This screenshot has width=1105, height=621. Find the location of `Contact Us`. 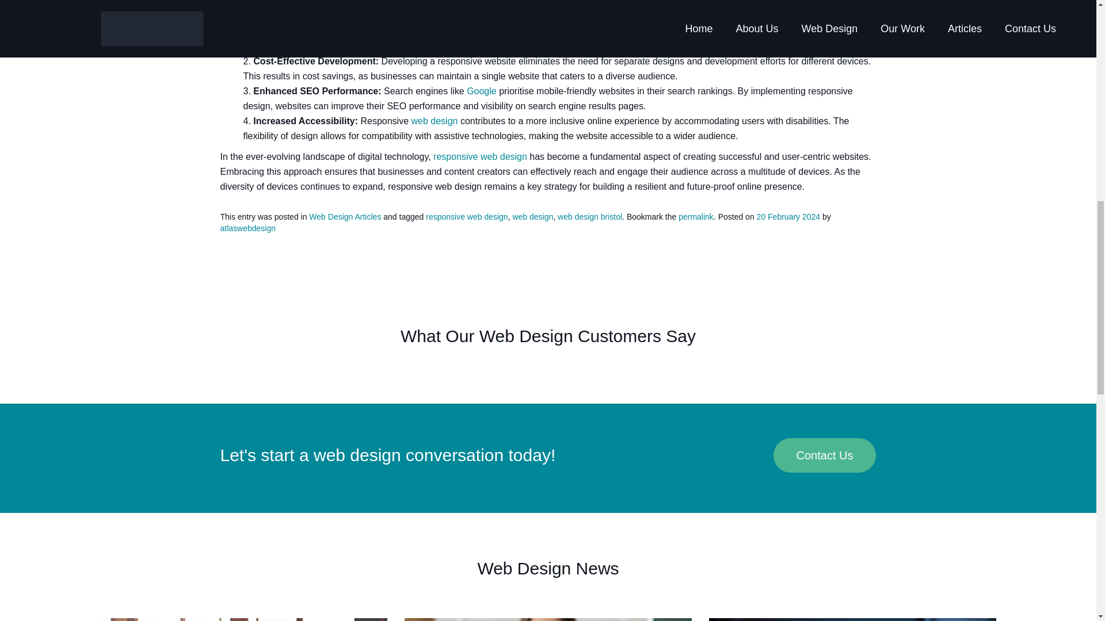

Contact Us is located at coordinates (825, 455).